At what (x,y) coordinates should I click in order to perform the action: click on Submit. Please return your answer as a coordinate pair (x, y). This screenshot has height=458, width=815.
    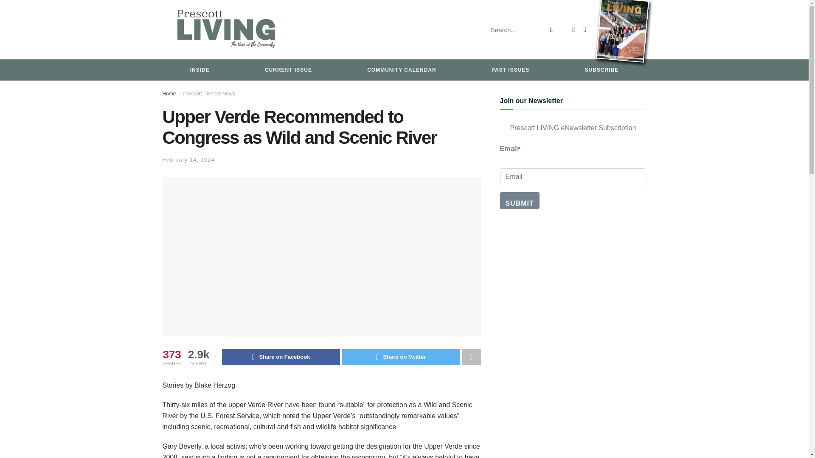
    Looking at the image, I should click on (520, 200).